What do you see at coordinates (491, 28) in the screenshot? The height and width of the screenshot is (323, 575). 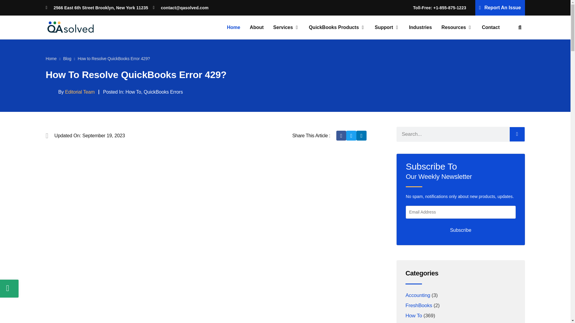 I see `Contact` at bounding box center [491, 28].